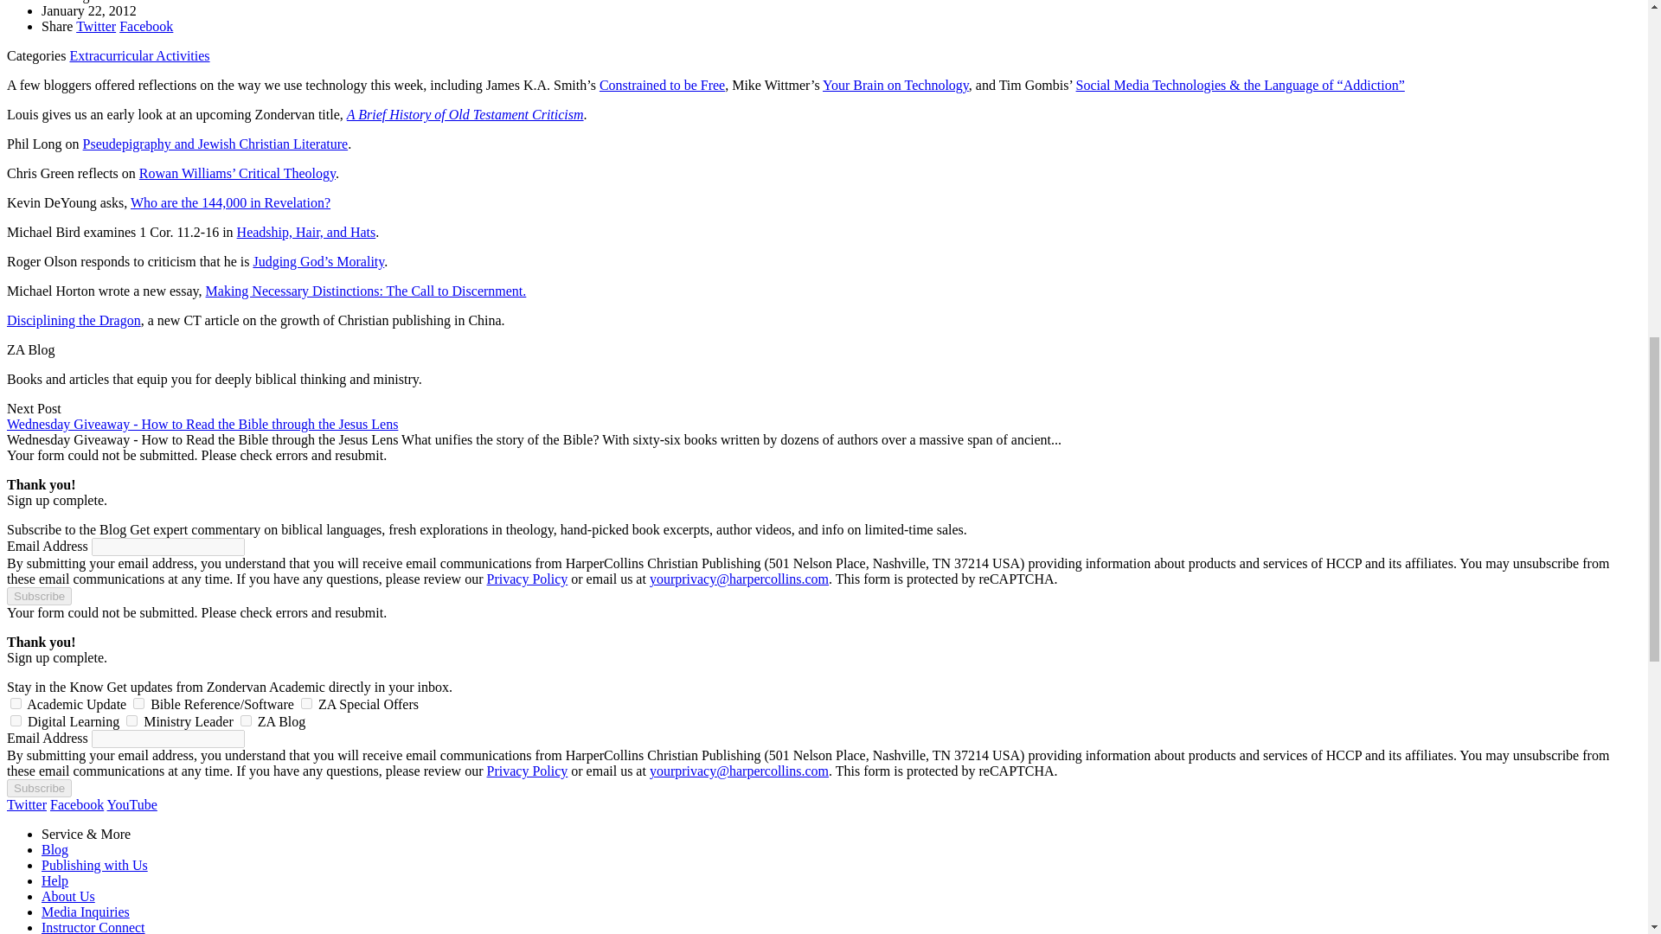 The image size is (1661, 934). Describe the element at coordinates (246, 721) in the screenshot. I see `Yes` at that location.